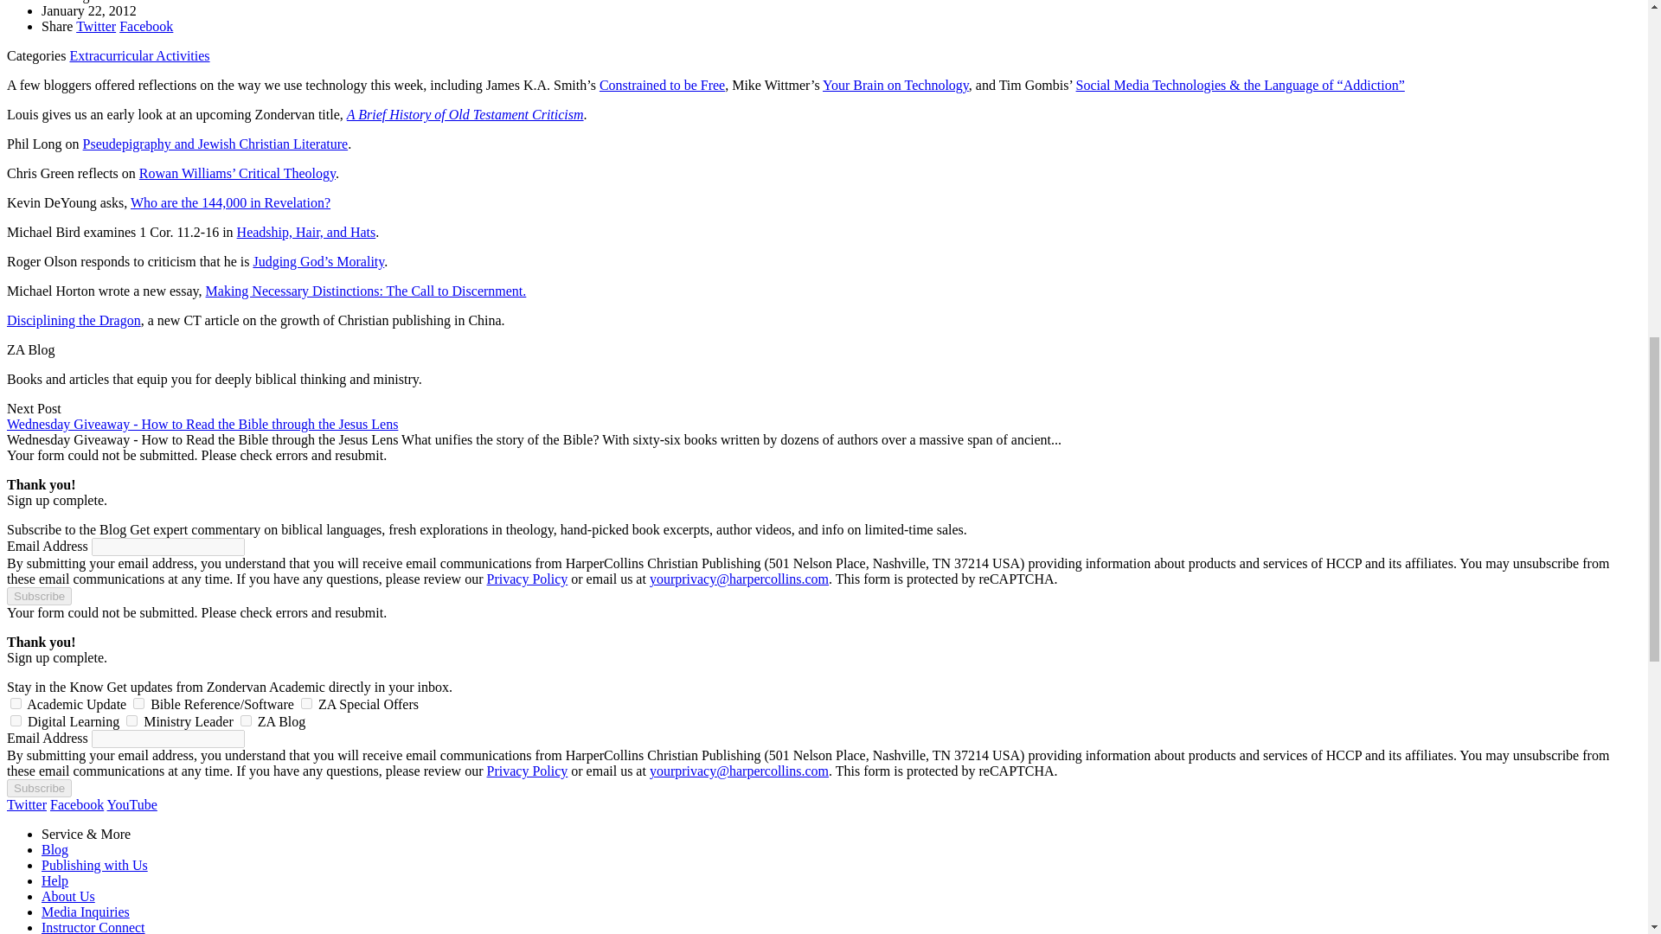 The image size is (1661, 934). Describe the element at coordinates (246, 721) in the screenshot. I see `Yes` at that location.